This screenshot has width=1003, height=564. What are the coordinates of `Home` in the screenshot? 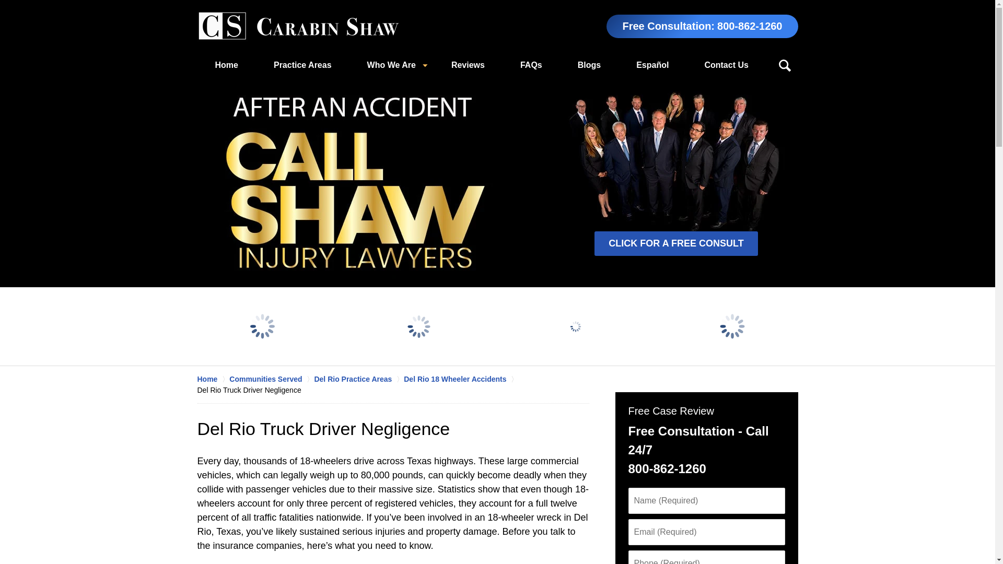 It's located at (213, 379).